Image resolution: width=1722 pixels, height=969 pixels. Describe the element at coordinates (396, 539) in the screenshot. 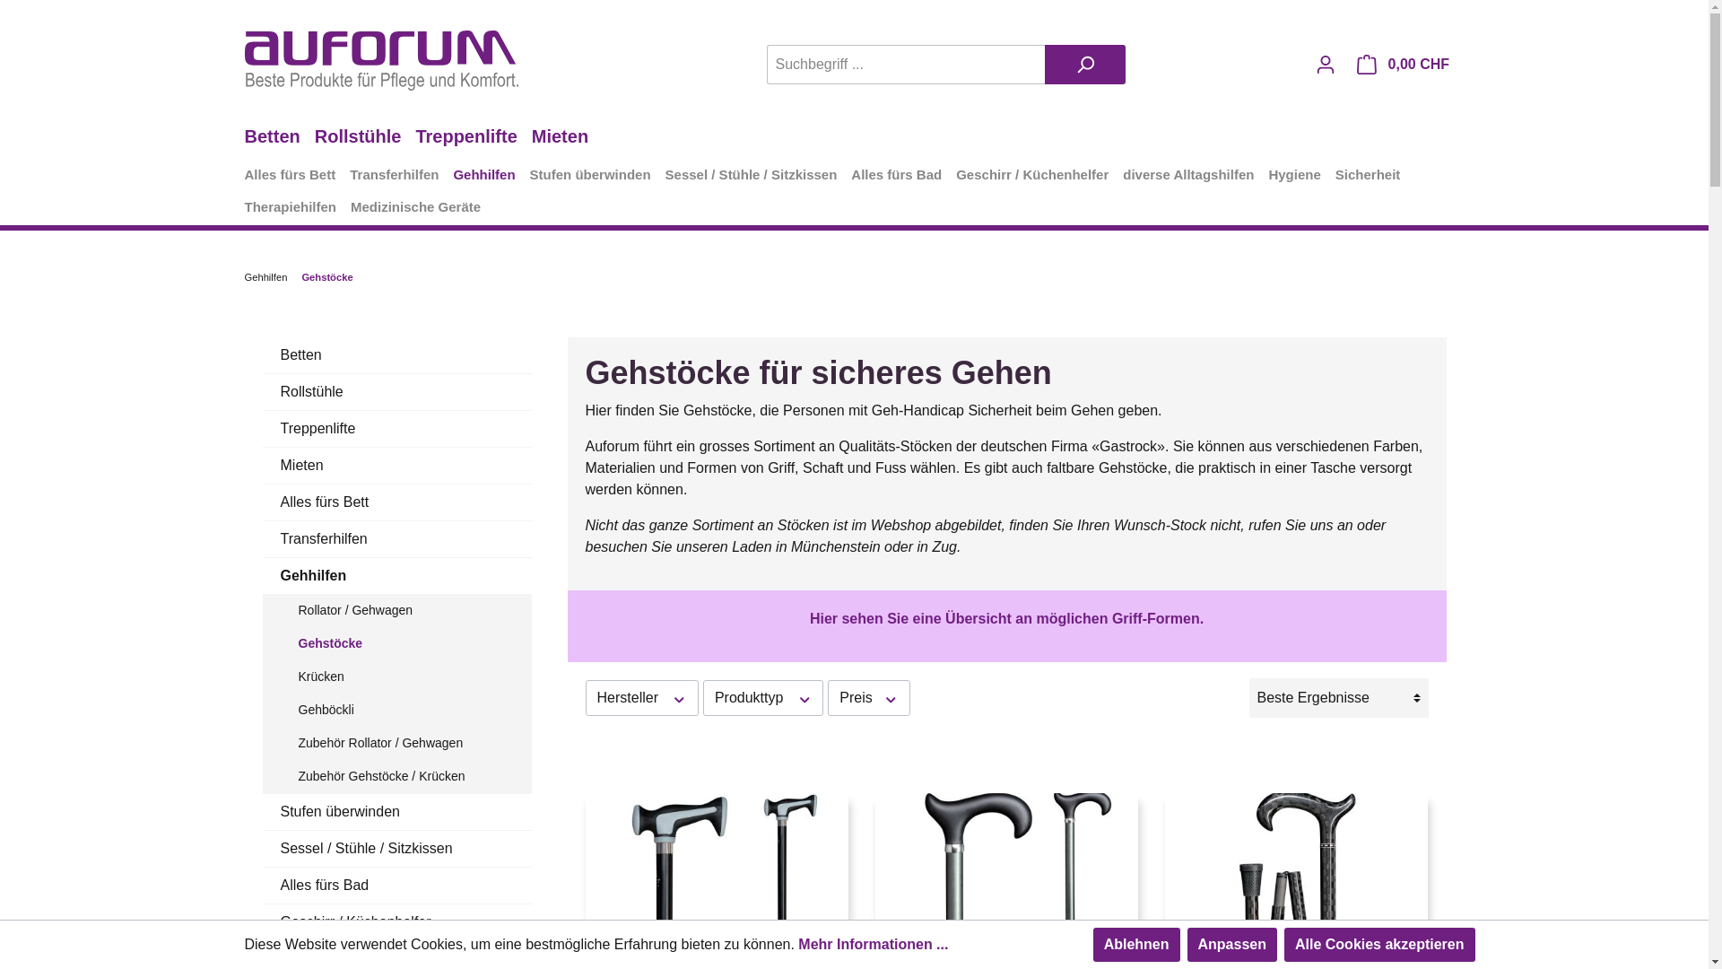

I see `Transferhilfen` at that location.